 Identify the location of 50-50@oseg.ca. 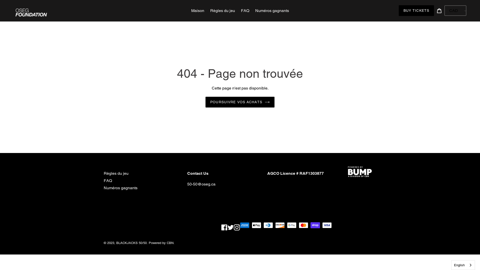
(201, 184).